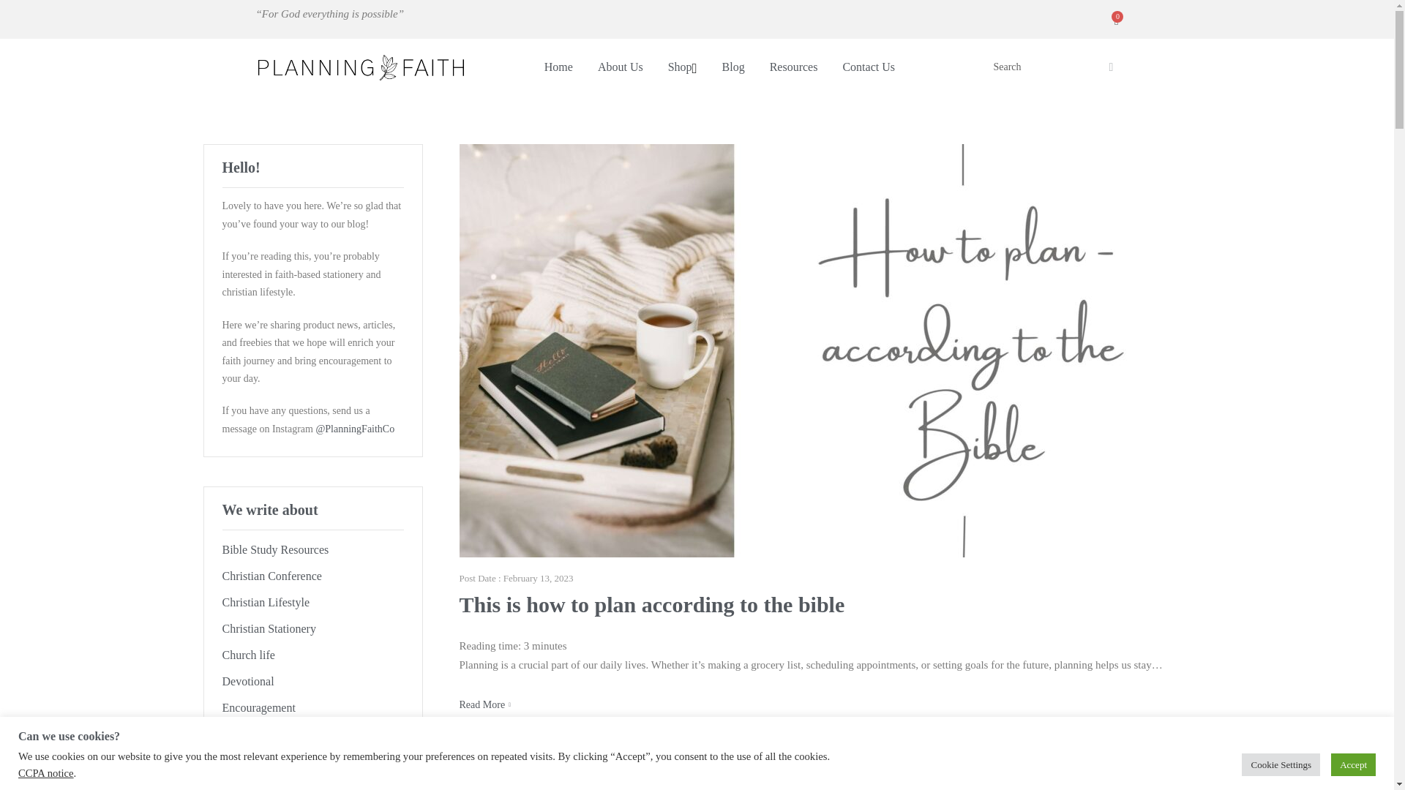 The width and height of the screenshot is (1405, 790). What do you see at coordinates (559, 67) in the screenshot?
I see `Home` at bounding box center [559, 67].